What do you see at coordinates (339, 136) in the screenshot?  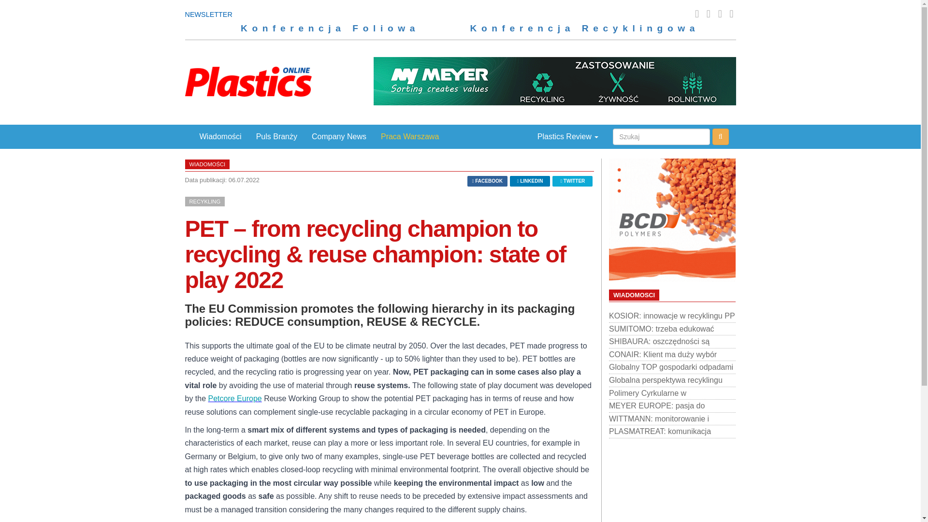 I see `Company News` at bounding box center [339, 136].